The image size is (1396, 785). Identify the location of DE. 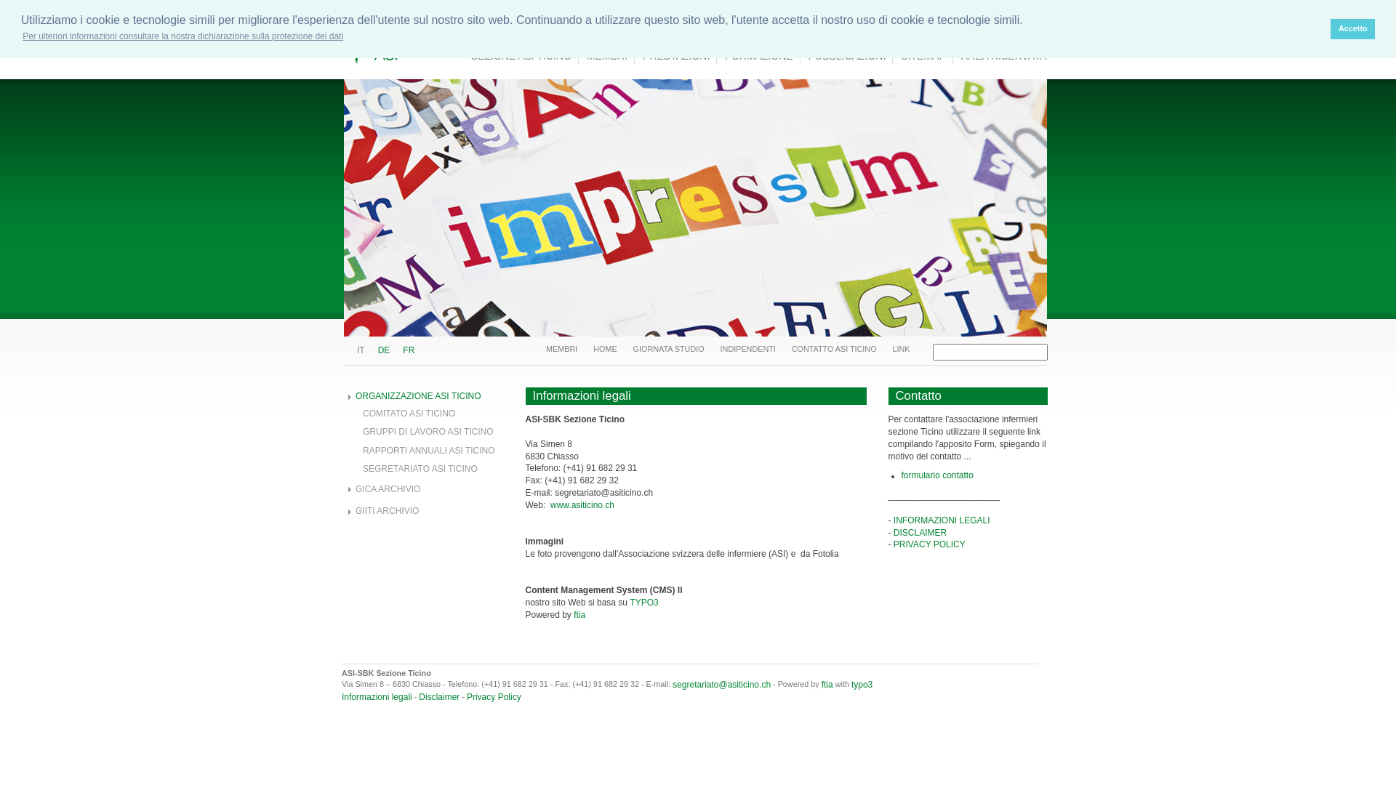
(384, 350).